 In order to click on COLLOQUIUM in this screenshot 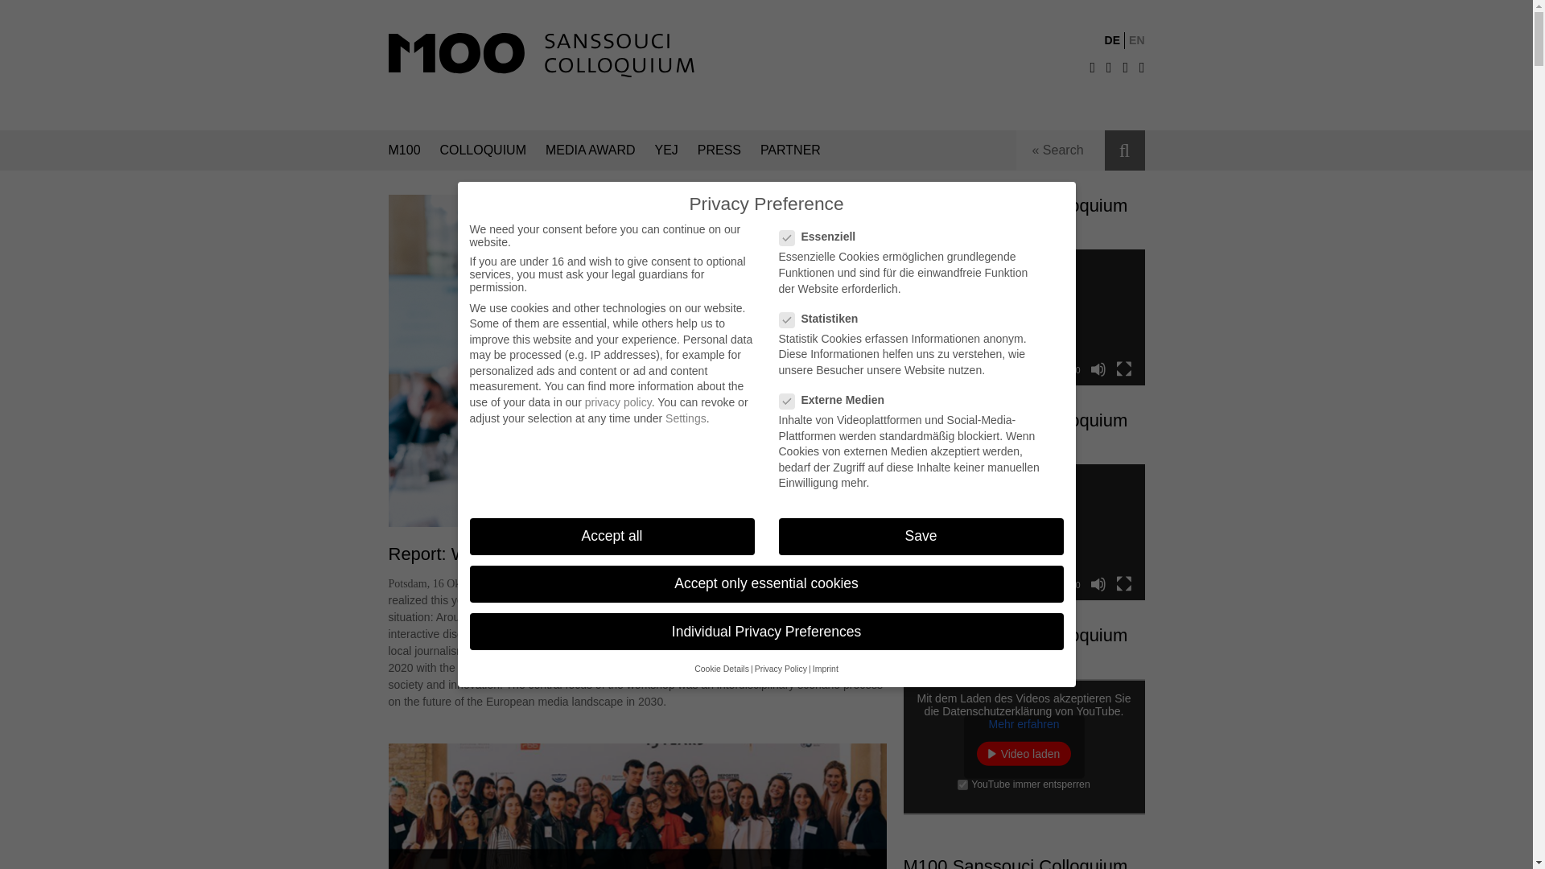, I will do `click(483, 150)`.